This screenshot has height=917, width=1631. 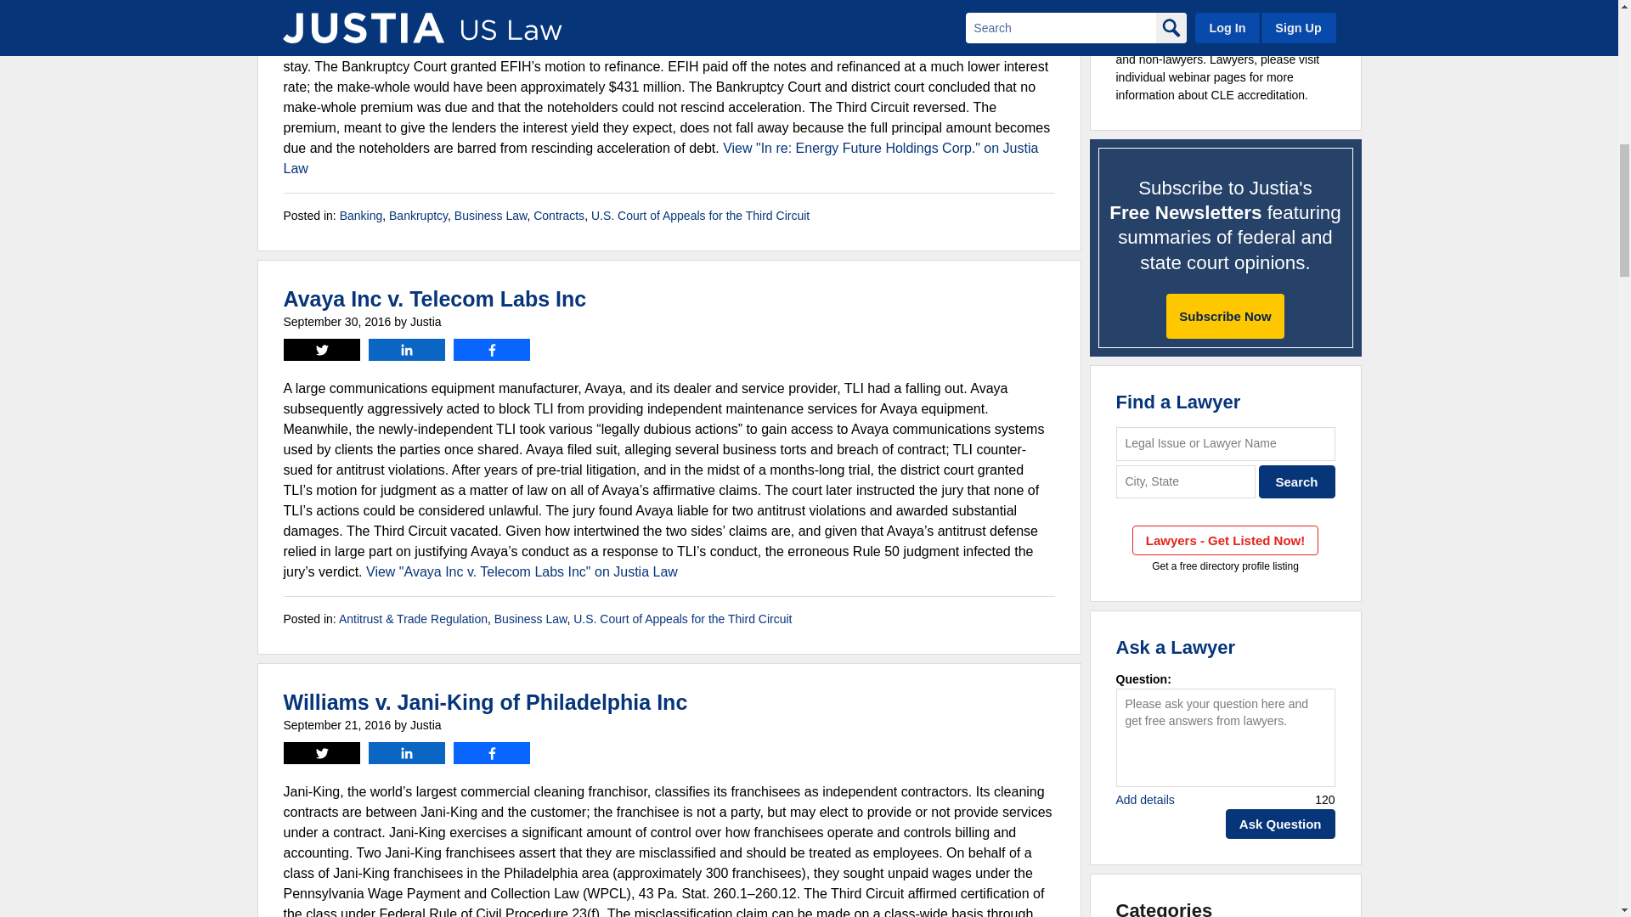 What do you see at coordinates (361, 216) in the screenshot?
I see `View all posts in Banking` at bounding box center [361, 216].